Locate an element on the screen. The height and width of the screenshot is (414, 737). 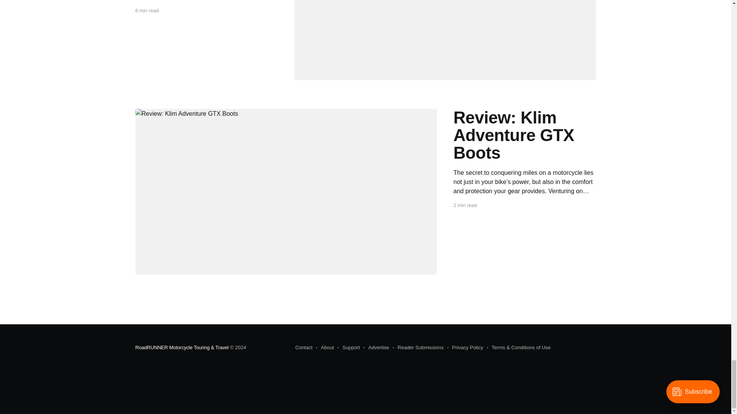
Contact is located at coordinates (304, 348).